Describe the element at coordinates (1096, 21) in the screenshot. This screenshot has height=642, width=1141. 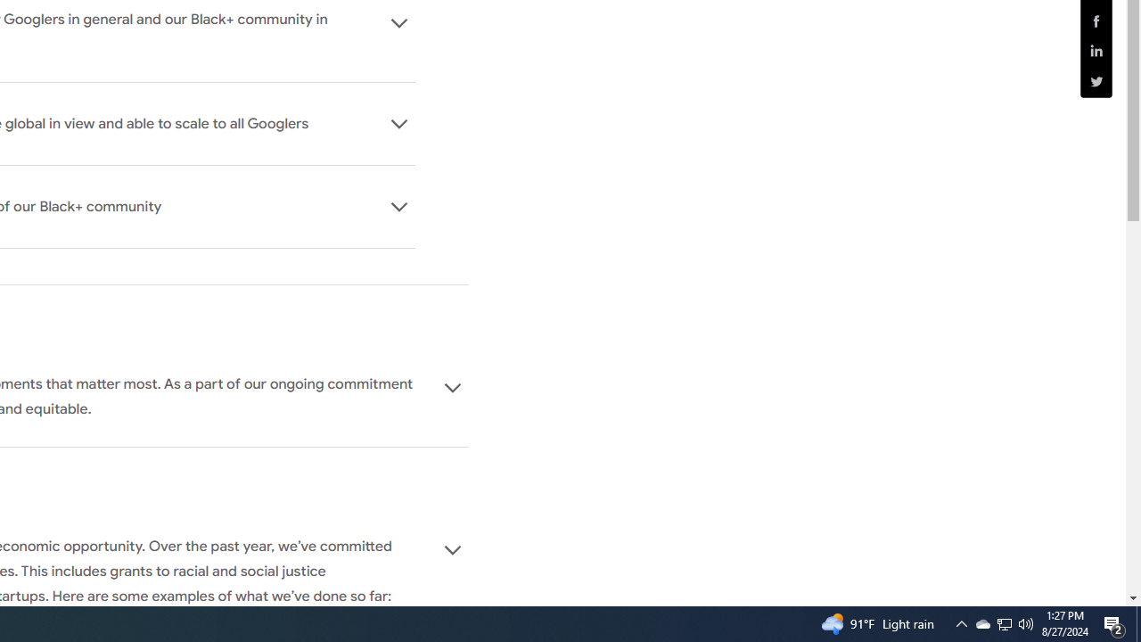
I see `Share this page (Facebook)` at that location.